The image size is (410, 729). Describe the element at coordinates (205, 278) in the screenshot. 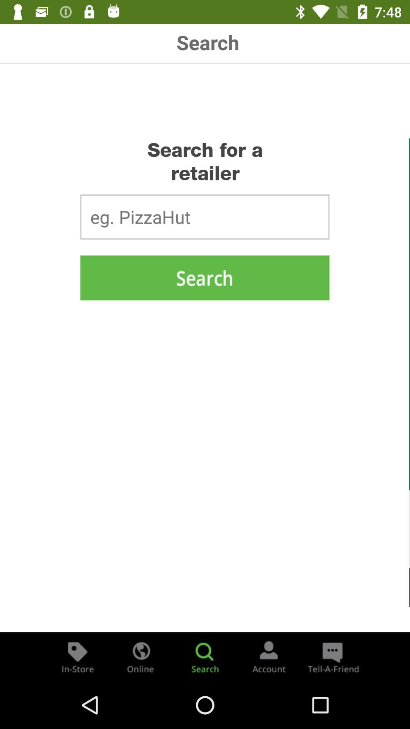

I see `start search` at that location.